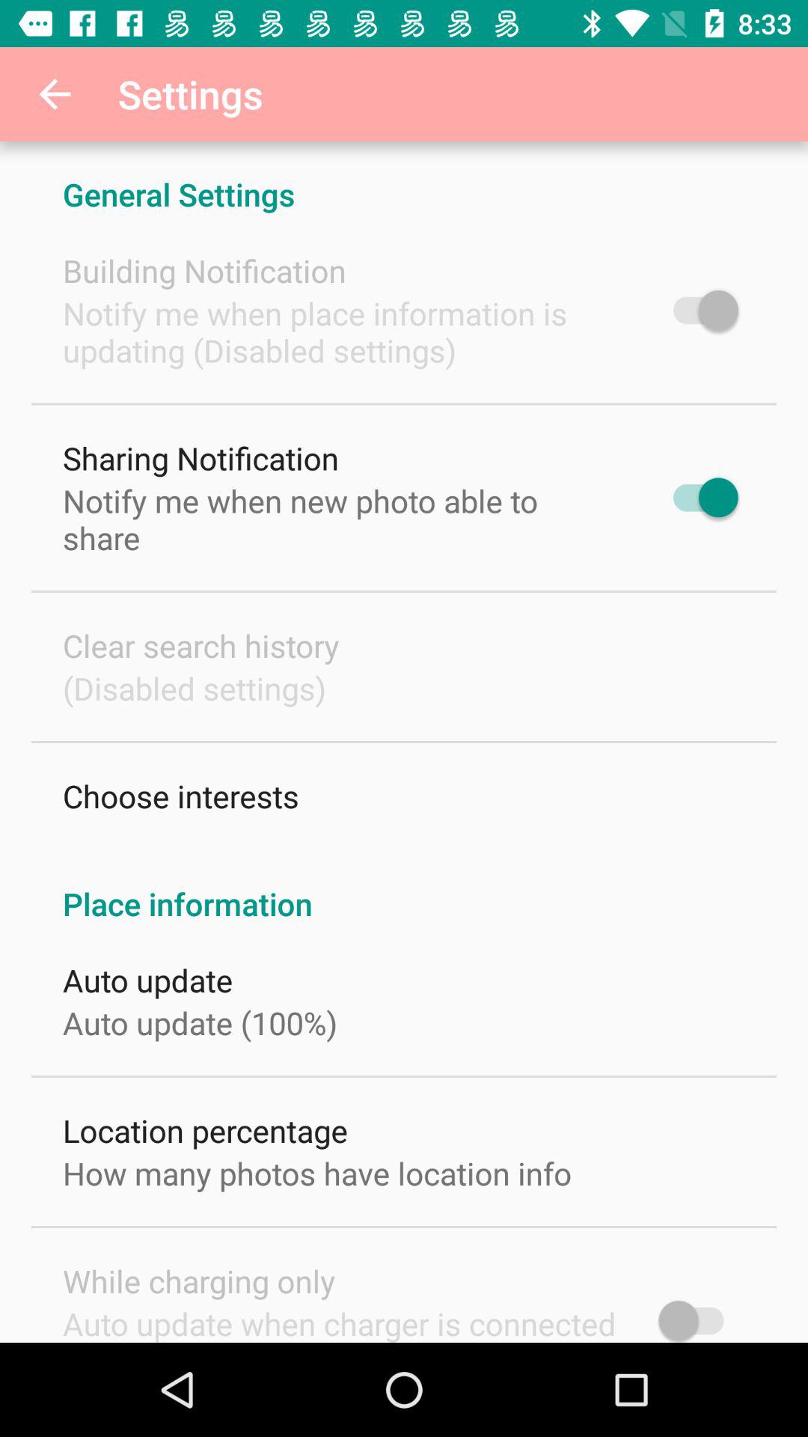  I want to click on turn on the item below the (disabled settings), so click(181, 796).